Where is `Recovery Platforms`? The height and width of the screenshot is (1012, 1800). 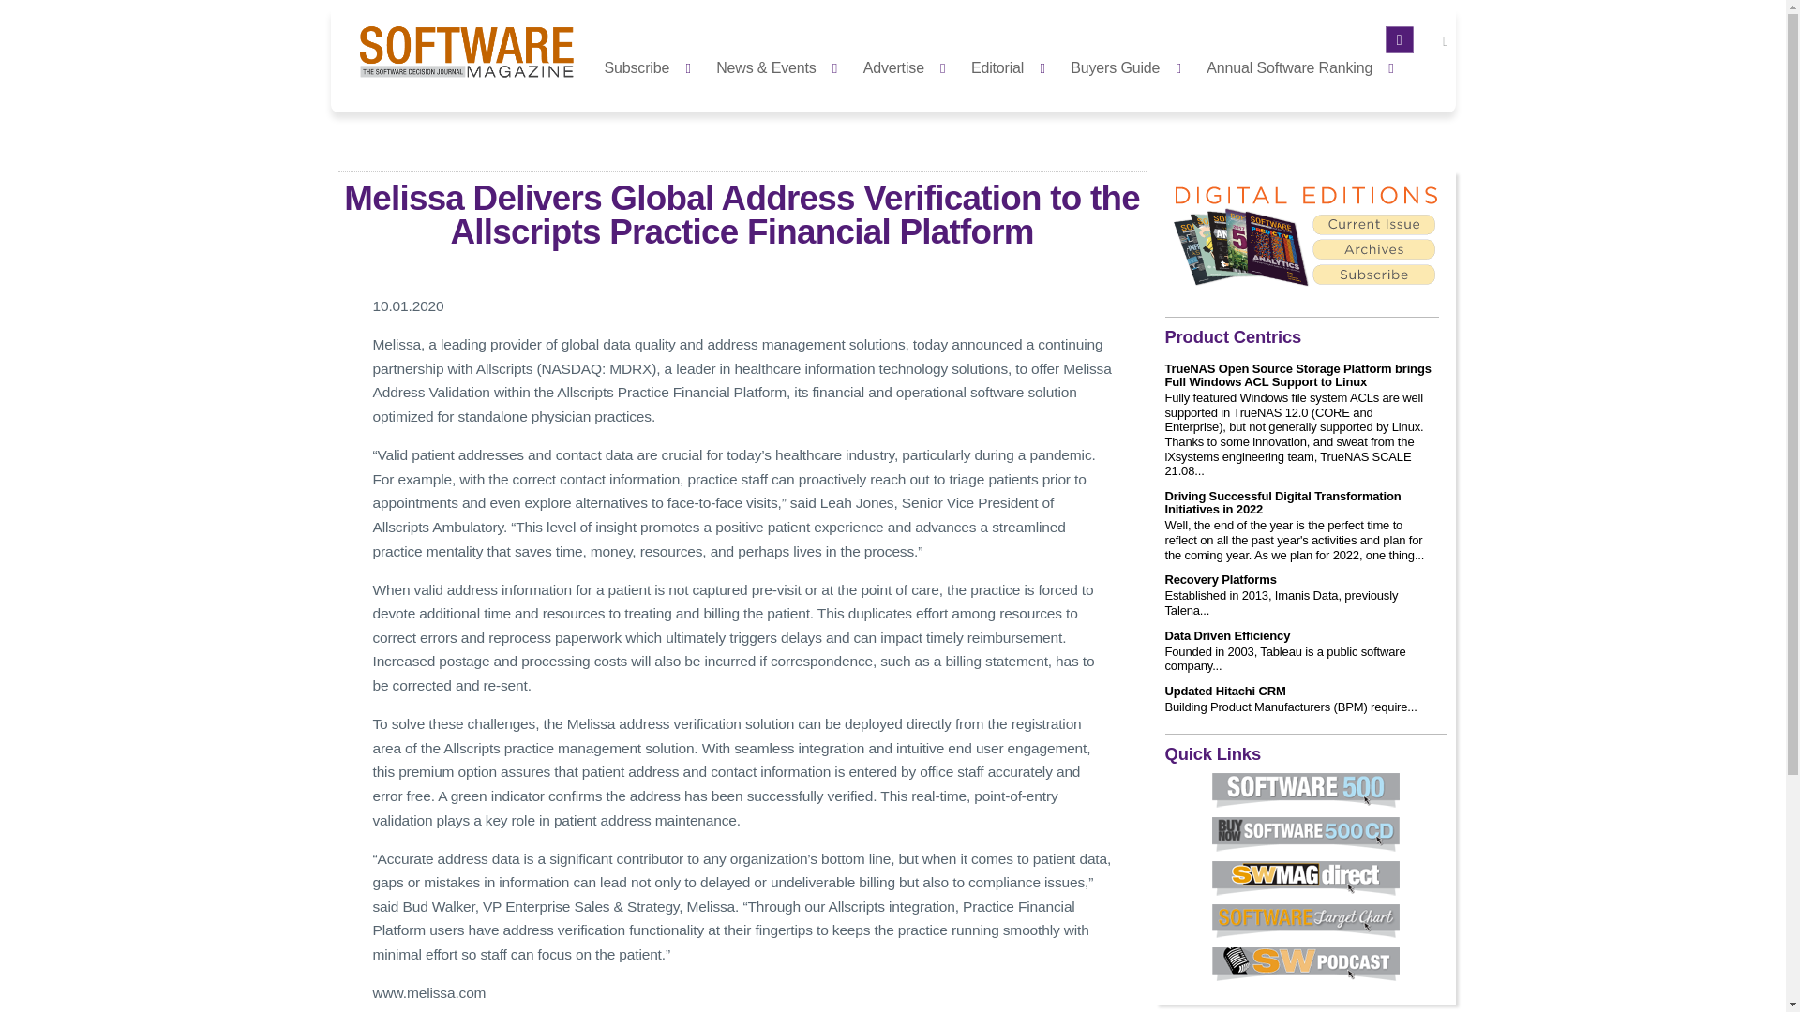
Recovery Platforms is located at coordinates (1221, 580).